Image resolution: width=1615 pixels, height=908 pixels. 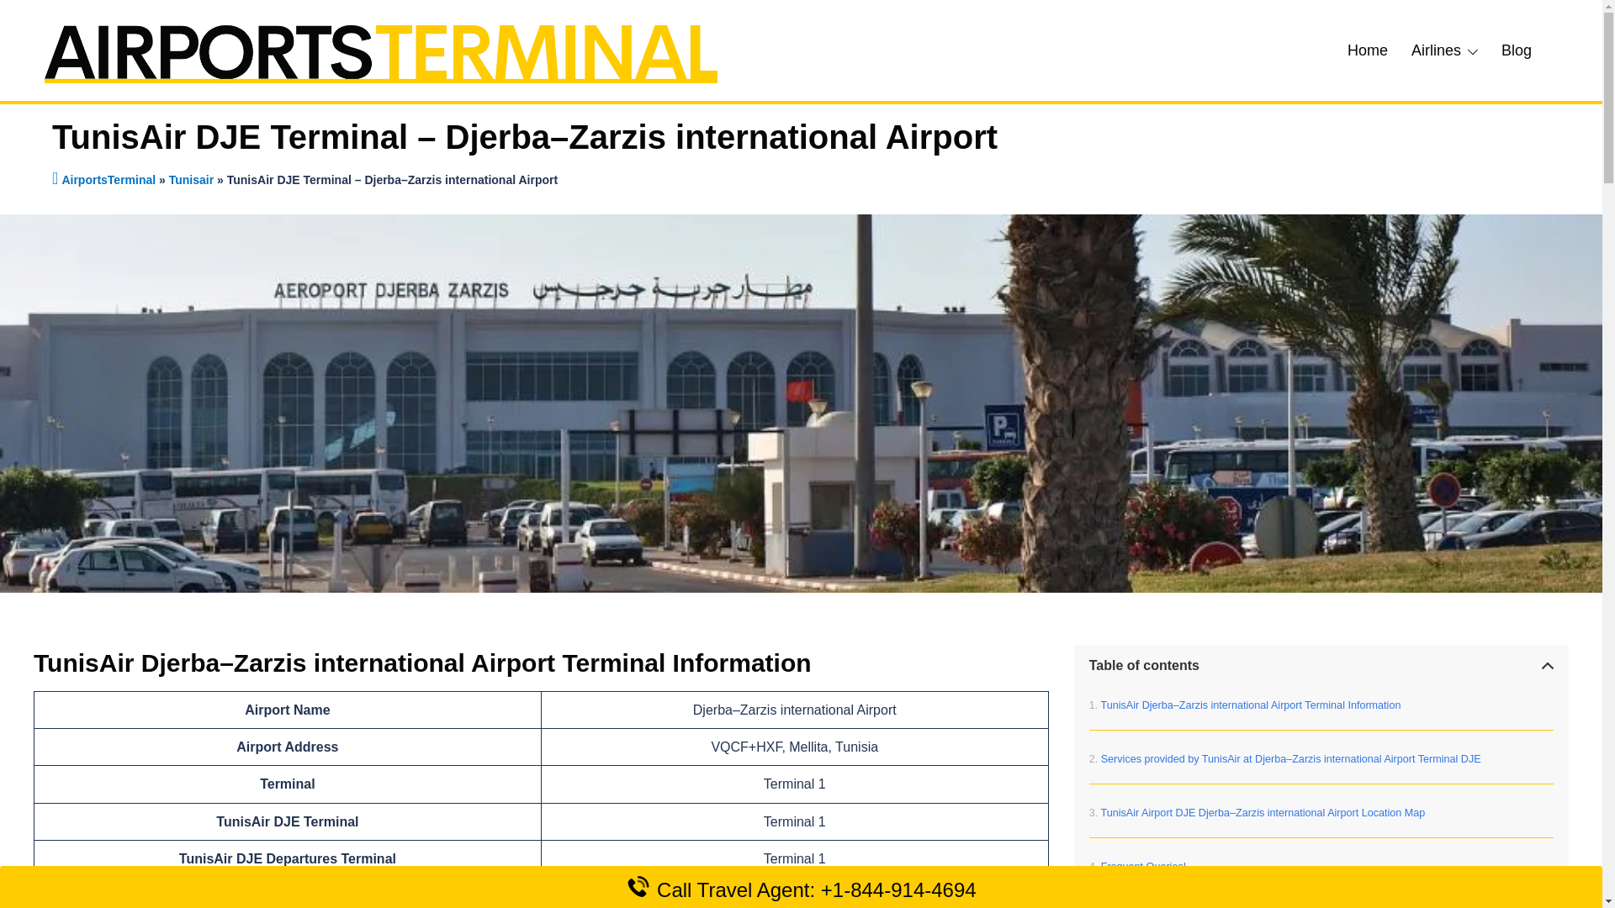 I want to click on Airlines, so click(x=1437, y=50).